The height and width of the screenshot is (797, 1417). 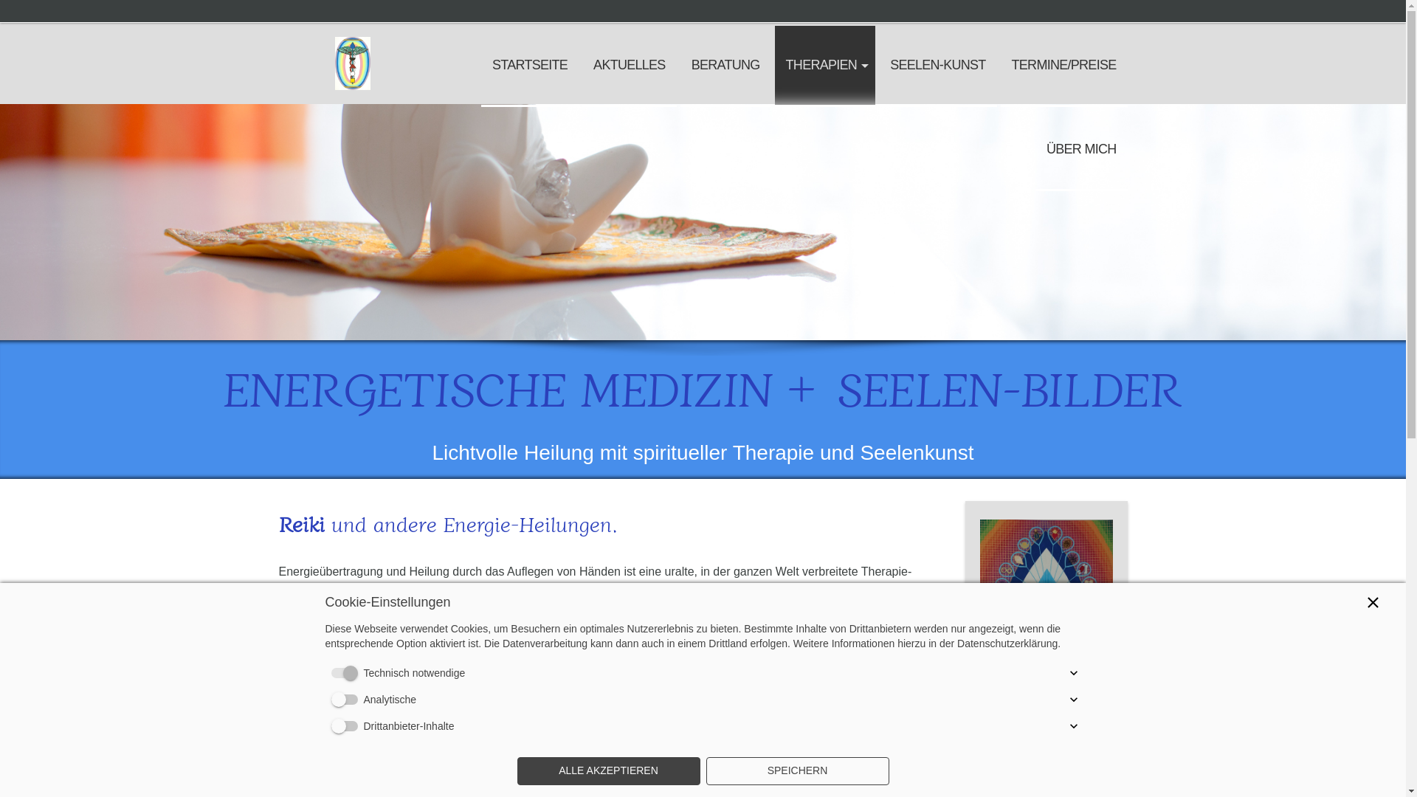 What do you see at coordinates (608, 771) in the screenshot?
I see `ALLE AKZEPTIEREN` at bounding box center [608, 771].